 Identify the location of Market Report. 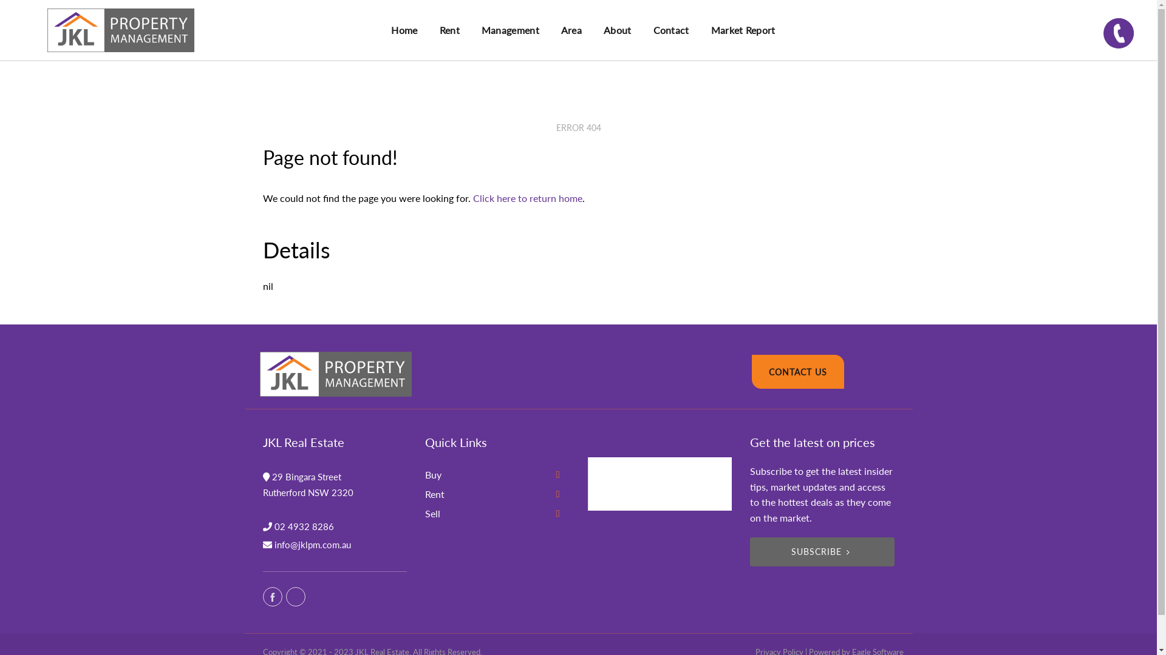
(743, 30).